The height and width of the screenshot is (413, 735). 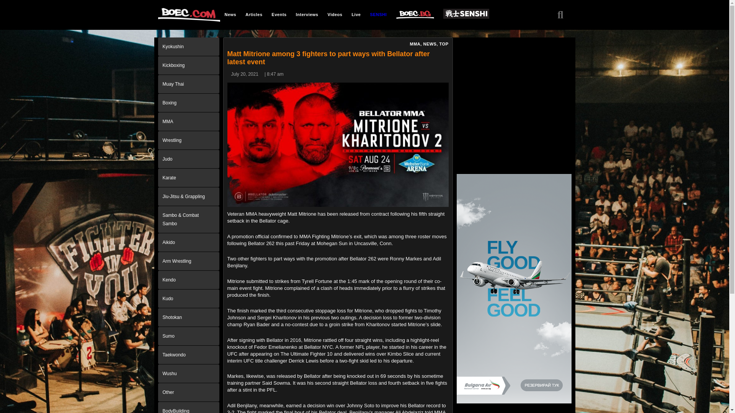 I want to click on Events, so click(x=279, y=14).